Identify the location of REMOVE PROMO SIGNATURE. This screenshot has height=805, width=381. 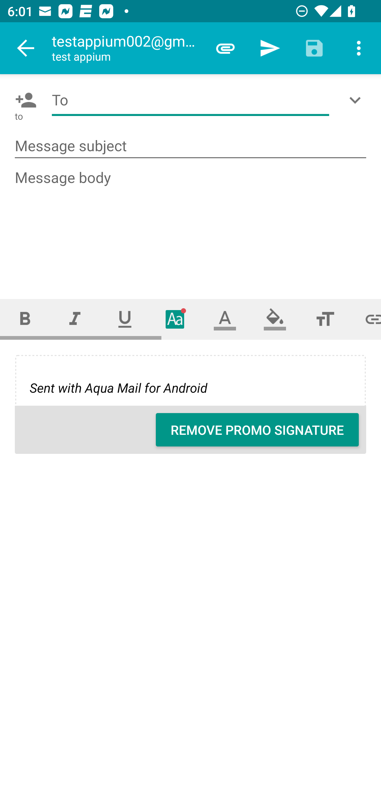
(257, 430).